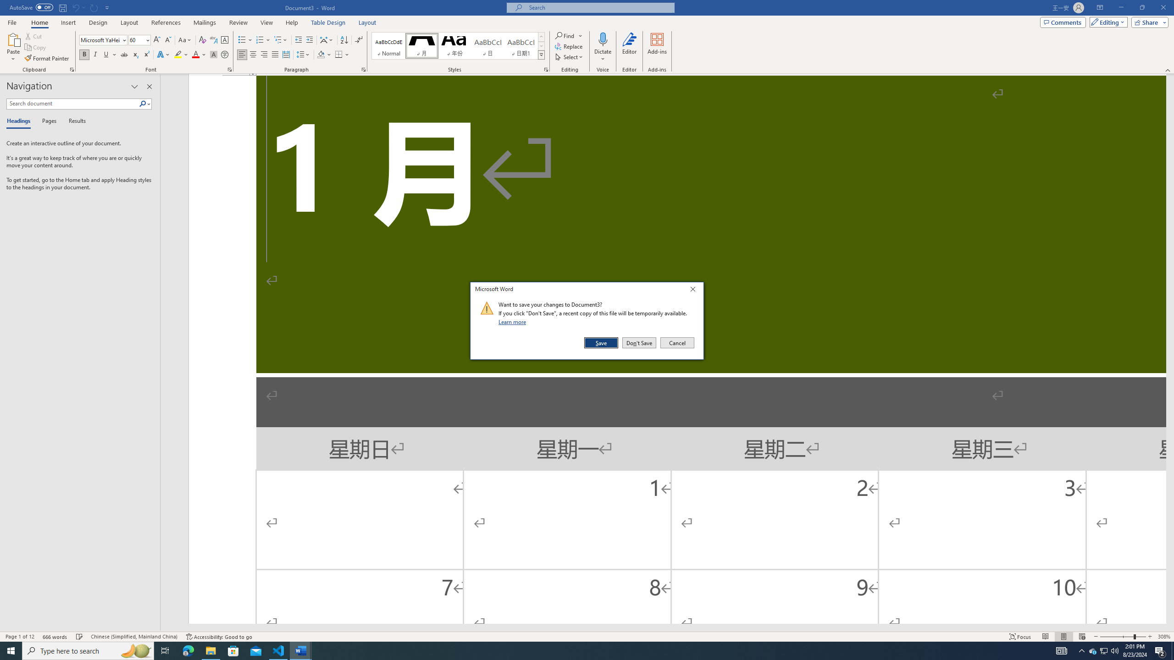  I want to click on Class: NetUIScrollBar, so click(663, 627).